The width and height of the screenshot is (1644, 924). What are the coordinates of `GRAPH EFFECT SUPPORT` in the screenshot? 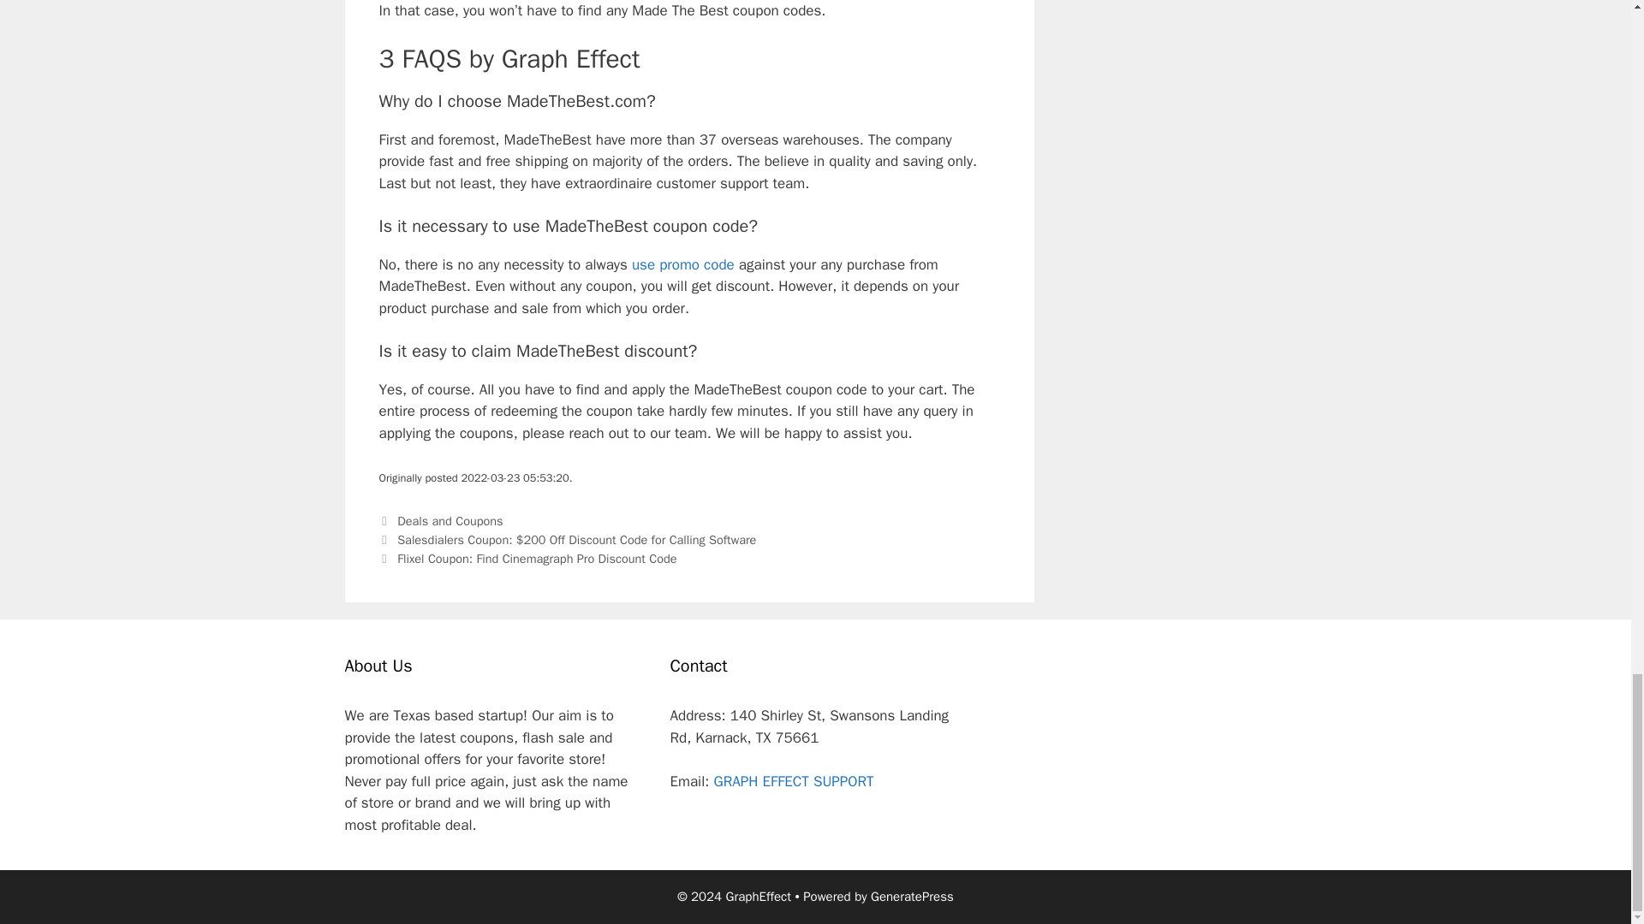 It's located at (793, 781).